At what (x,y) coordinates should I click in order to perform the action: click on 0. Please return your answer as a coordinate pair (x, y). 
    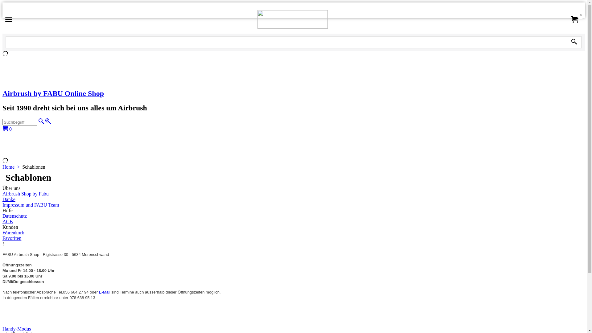
    Looking at the image, I should click on (574, 19).